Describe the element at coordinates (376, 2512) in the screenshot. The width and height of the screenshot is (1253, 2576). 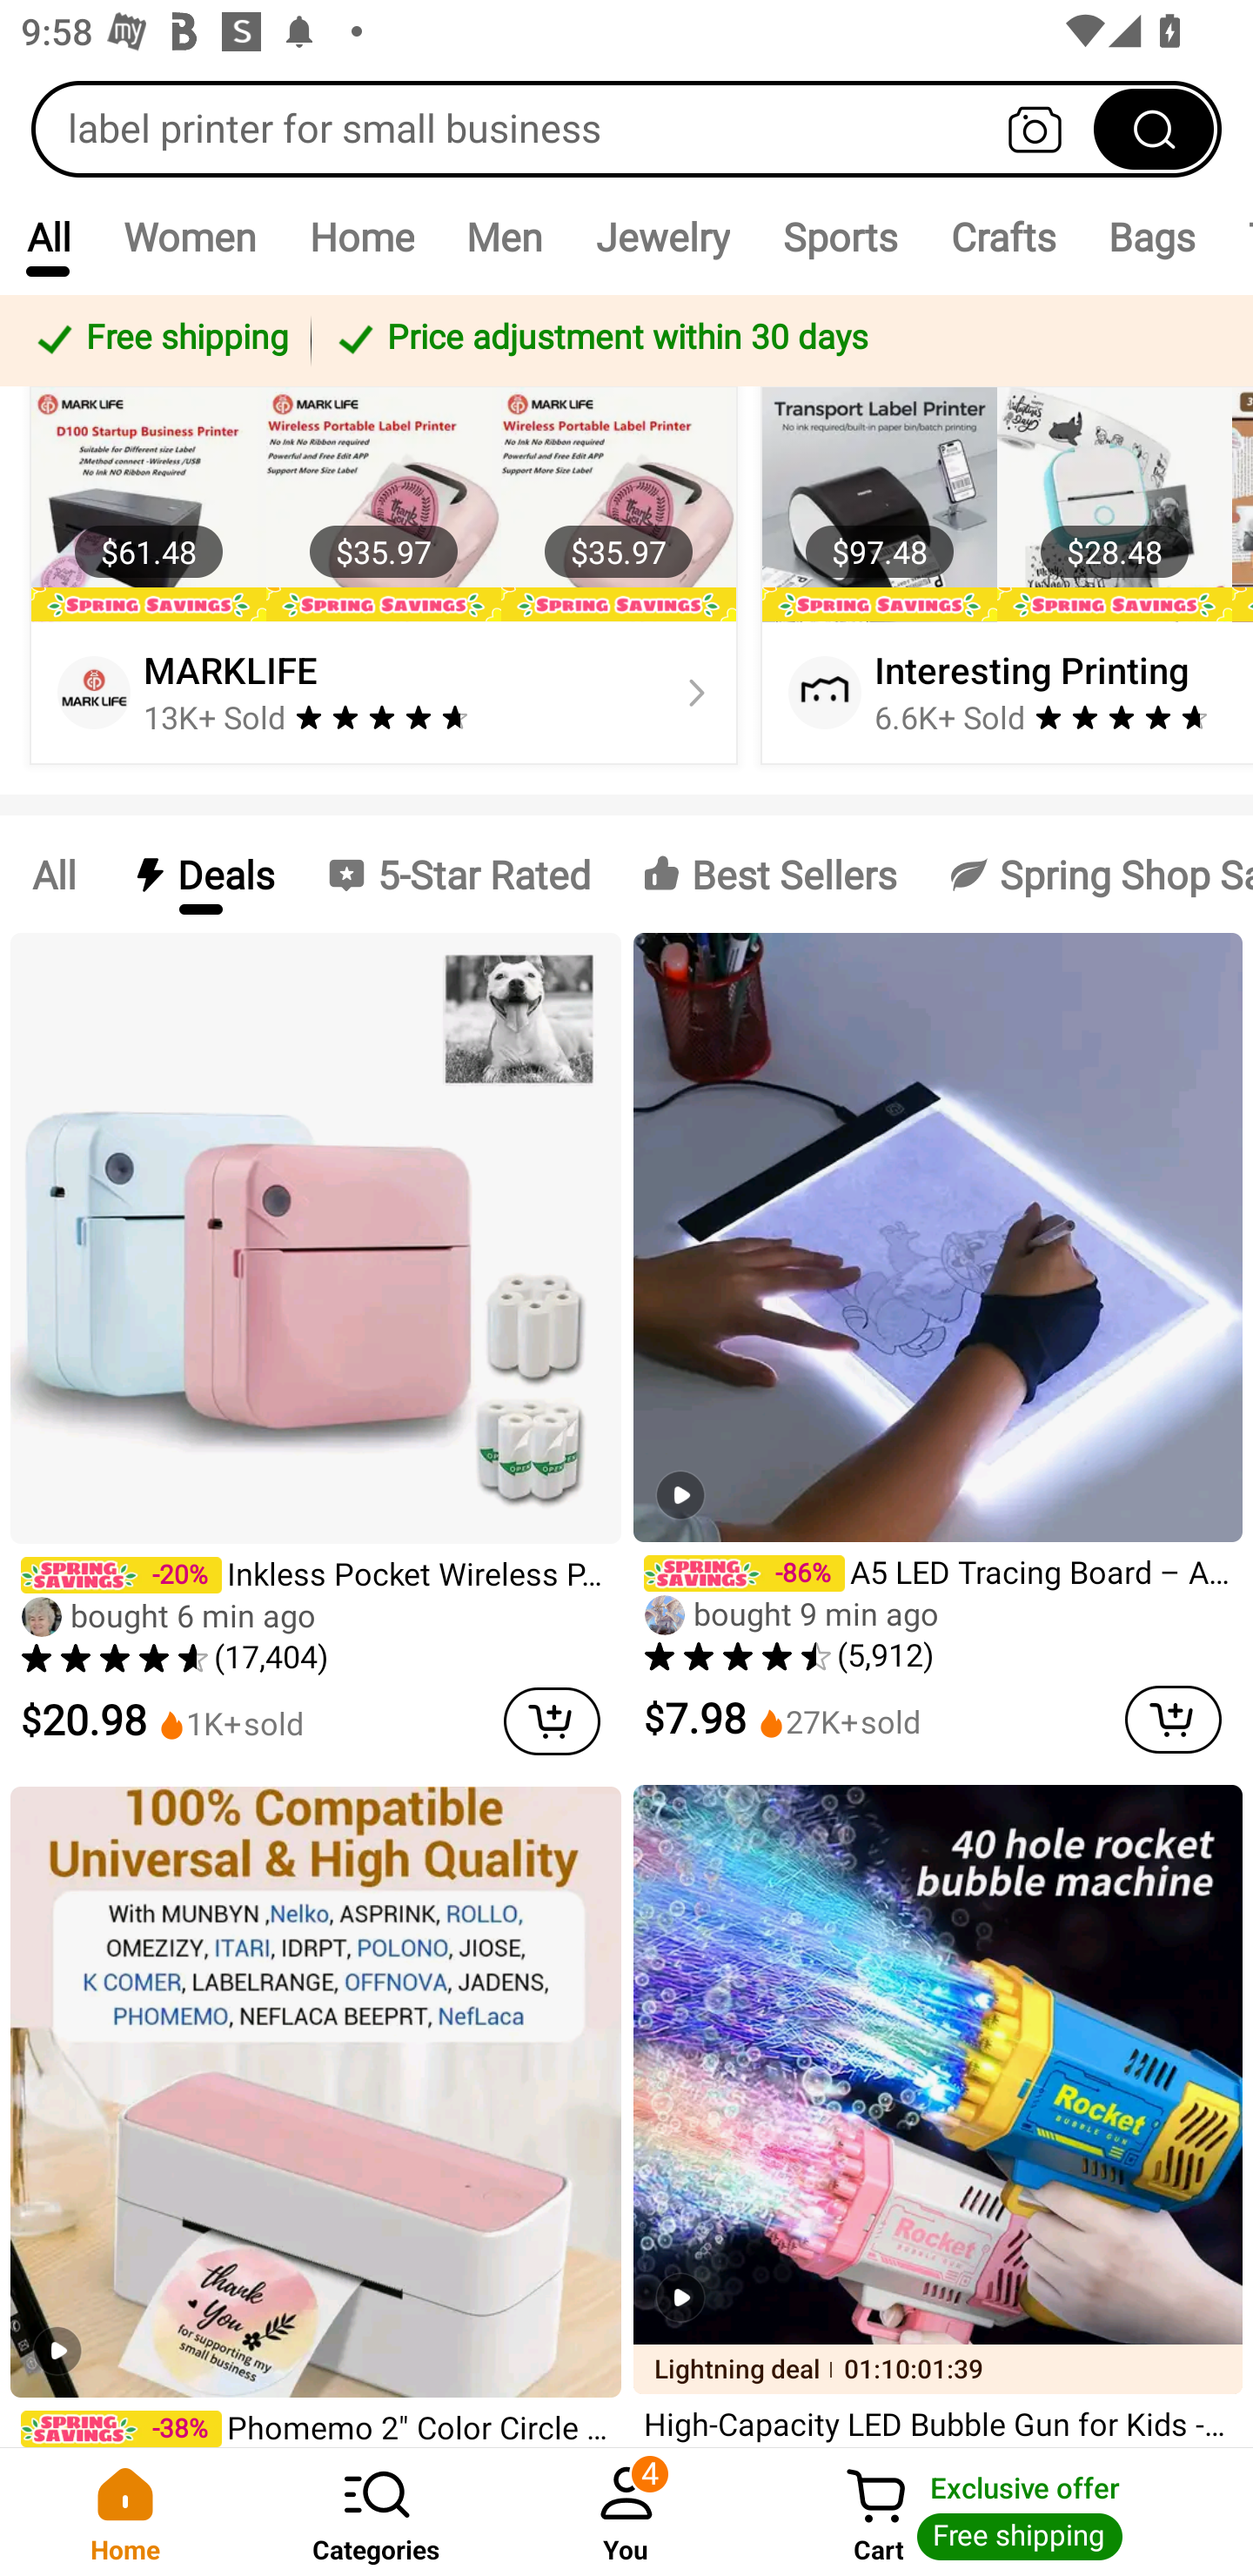
I see `Categories` at that location.